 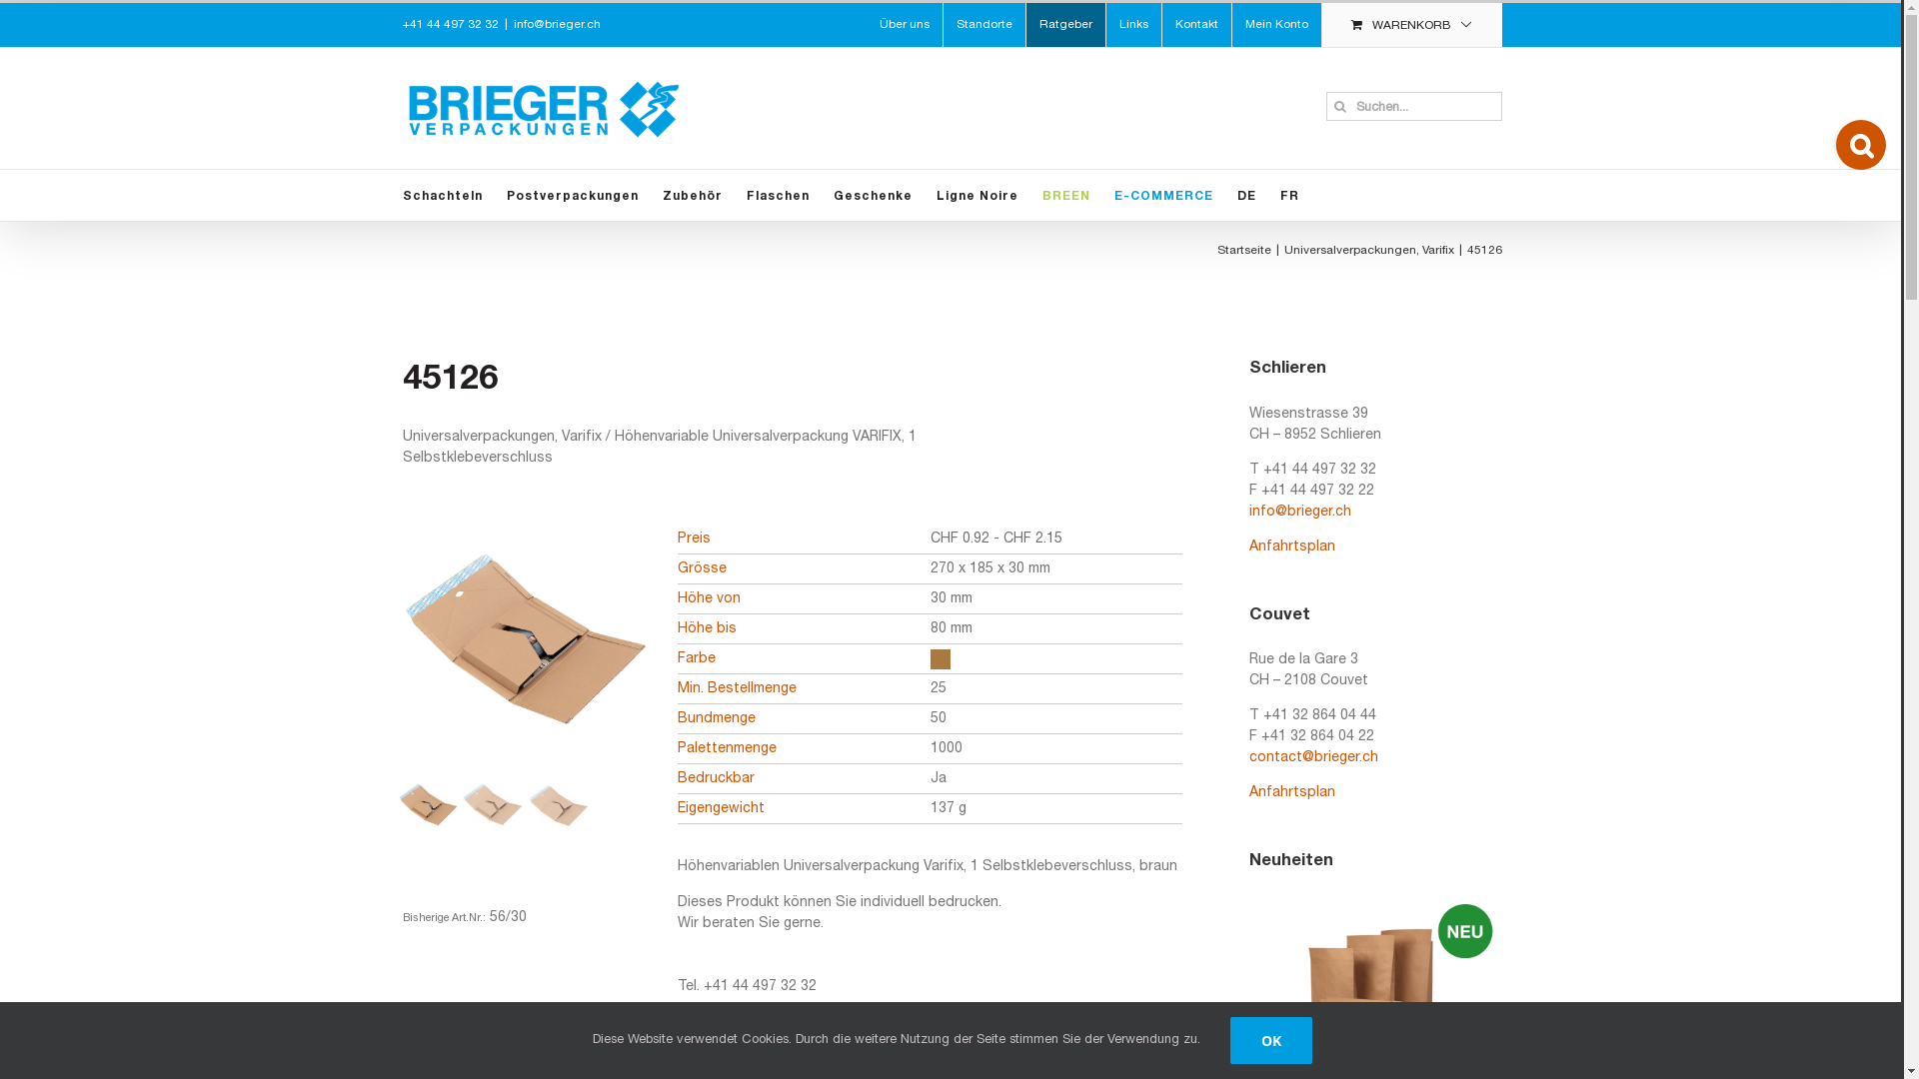 What do you see at coordinates (1195, 25) in the screenshot?
I see `Kontakt` at bounding box center [1195, 25].